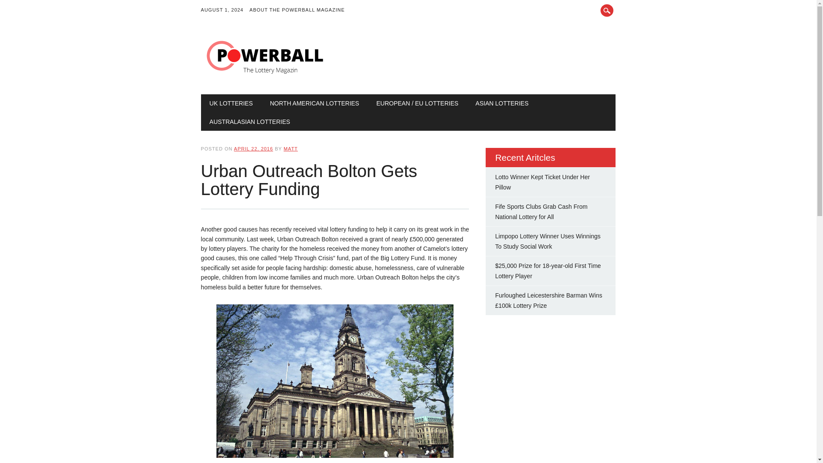  I want to click on Limpopo Lottery Winner Uses Winnings To Study Social Work, so click(548, 241).